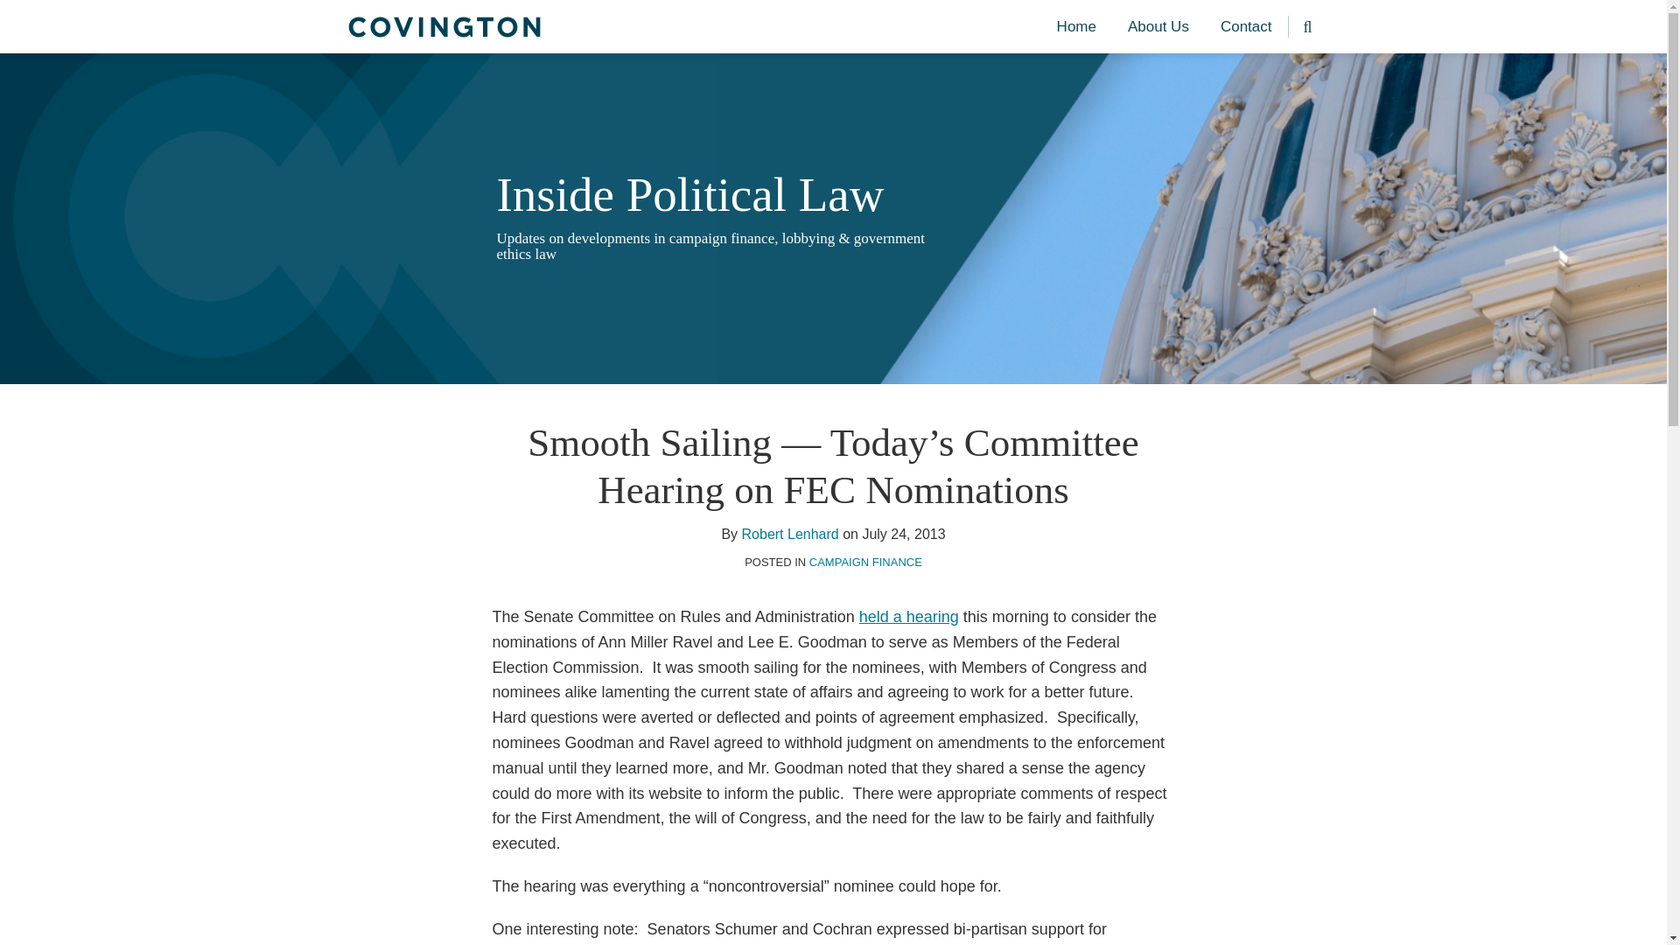 The width and height of the screenshot is (1680, 945). What do you see at coordinates (1158, 27) in the screenshot?
I see `About Us` at bounding box center [1158, 27].